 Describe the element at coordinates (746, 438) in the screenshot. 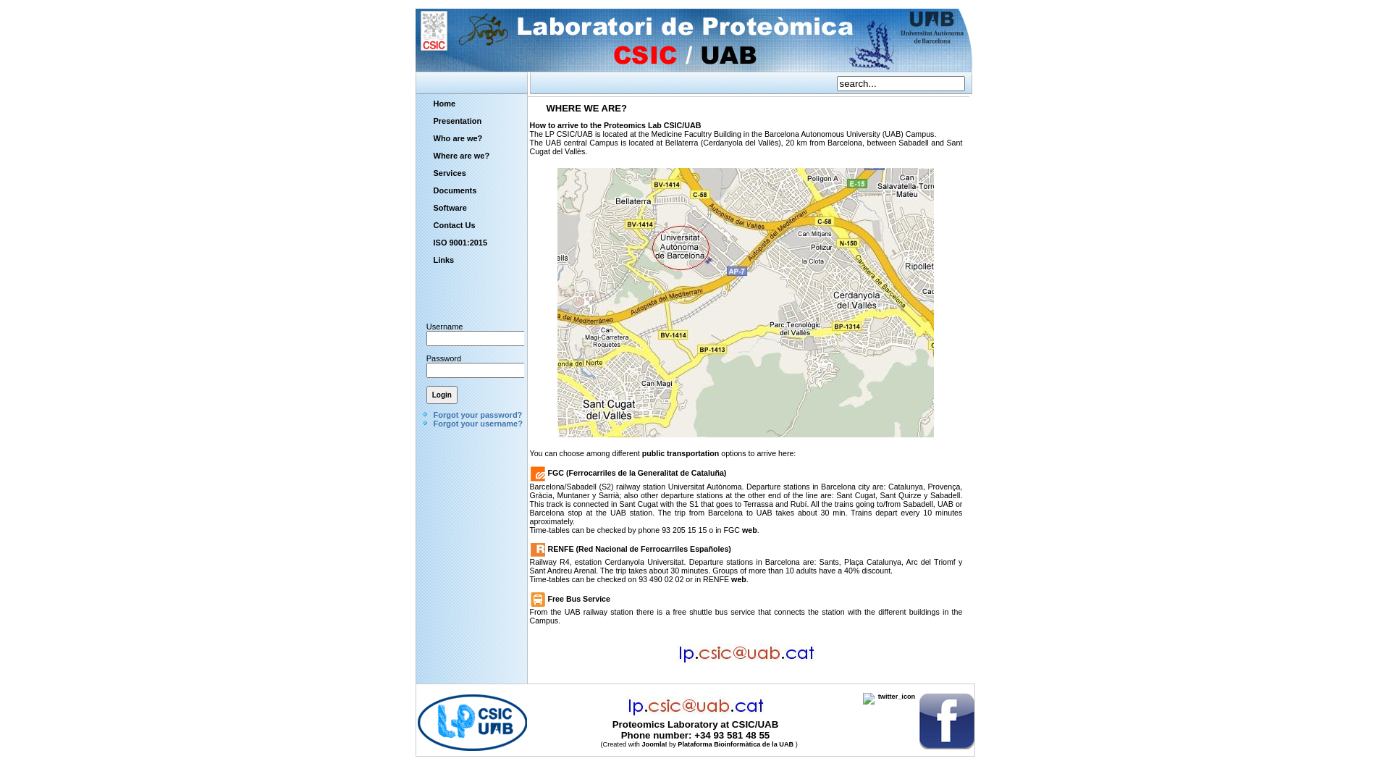

I see `Click to view a detailed map in Google Maps...` at that location.